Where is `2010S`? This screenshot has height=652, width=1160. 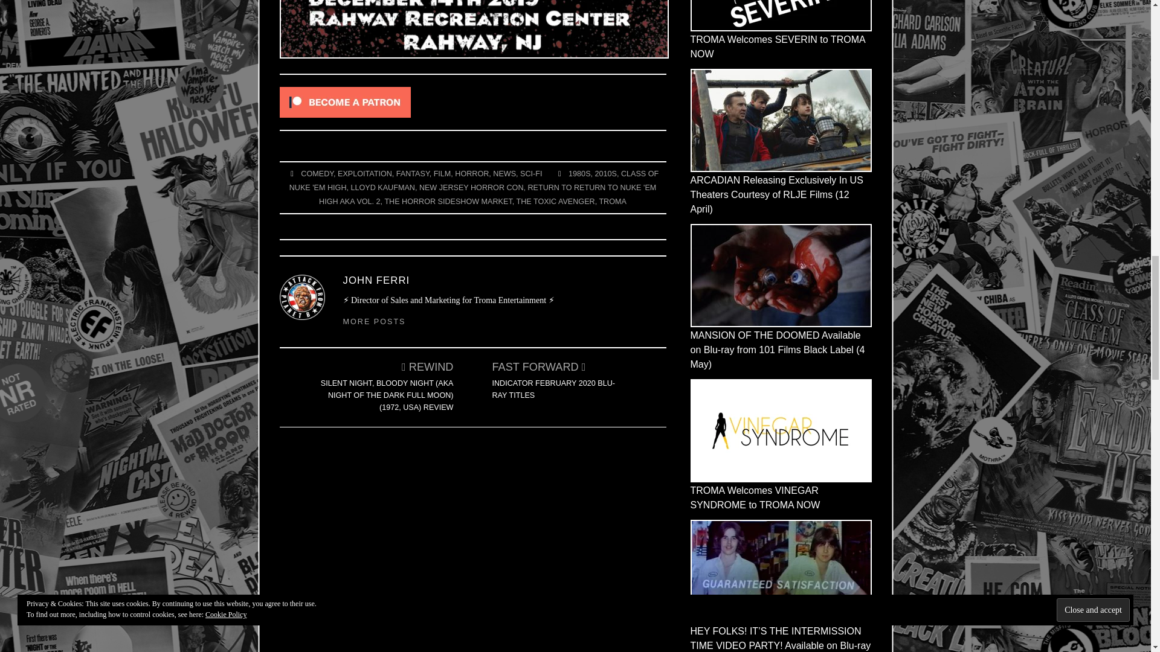 2010S is located at coordinates (605, 173).